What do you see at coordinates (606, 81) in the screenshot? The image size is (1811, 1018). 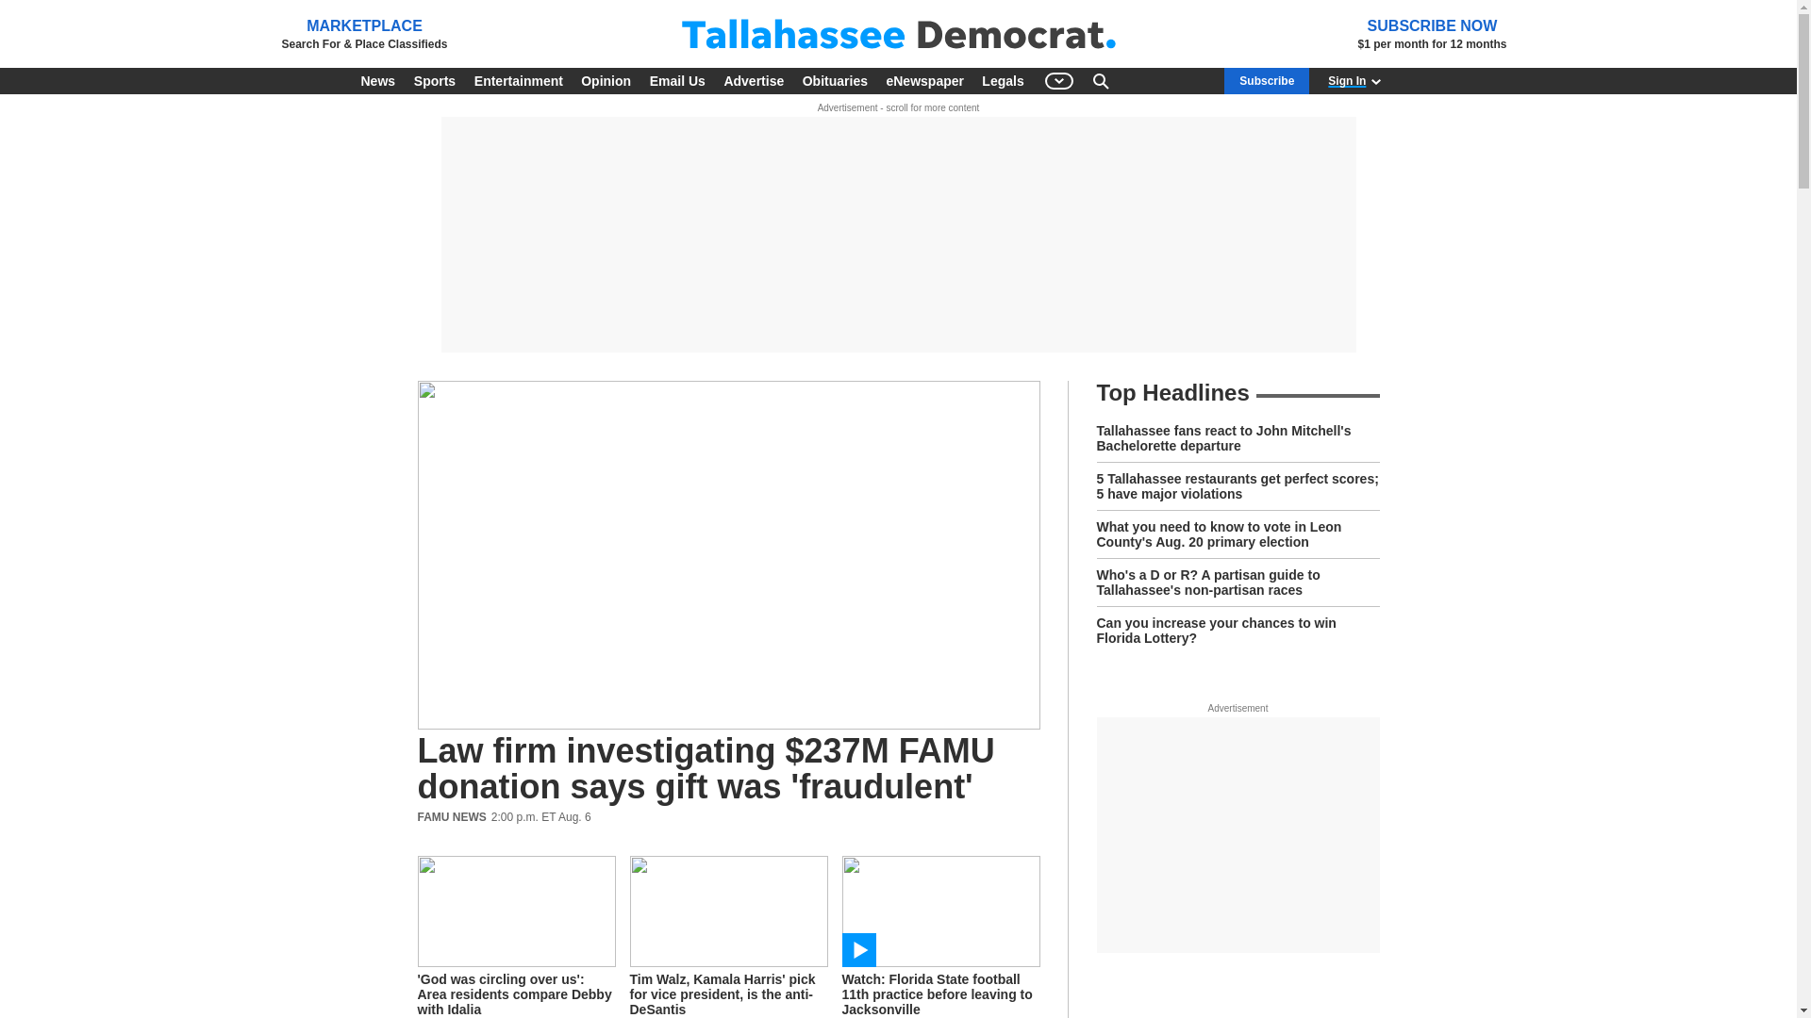 I see `Opinion` at bounding box center [606, 81].